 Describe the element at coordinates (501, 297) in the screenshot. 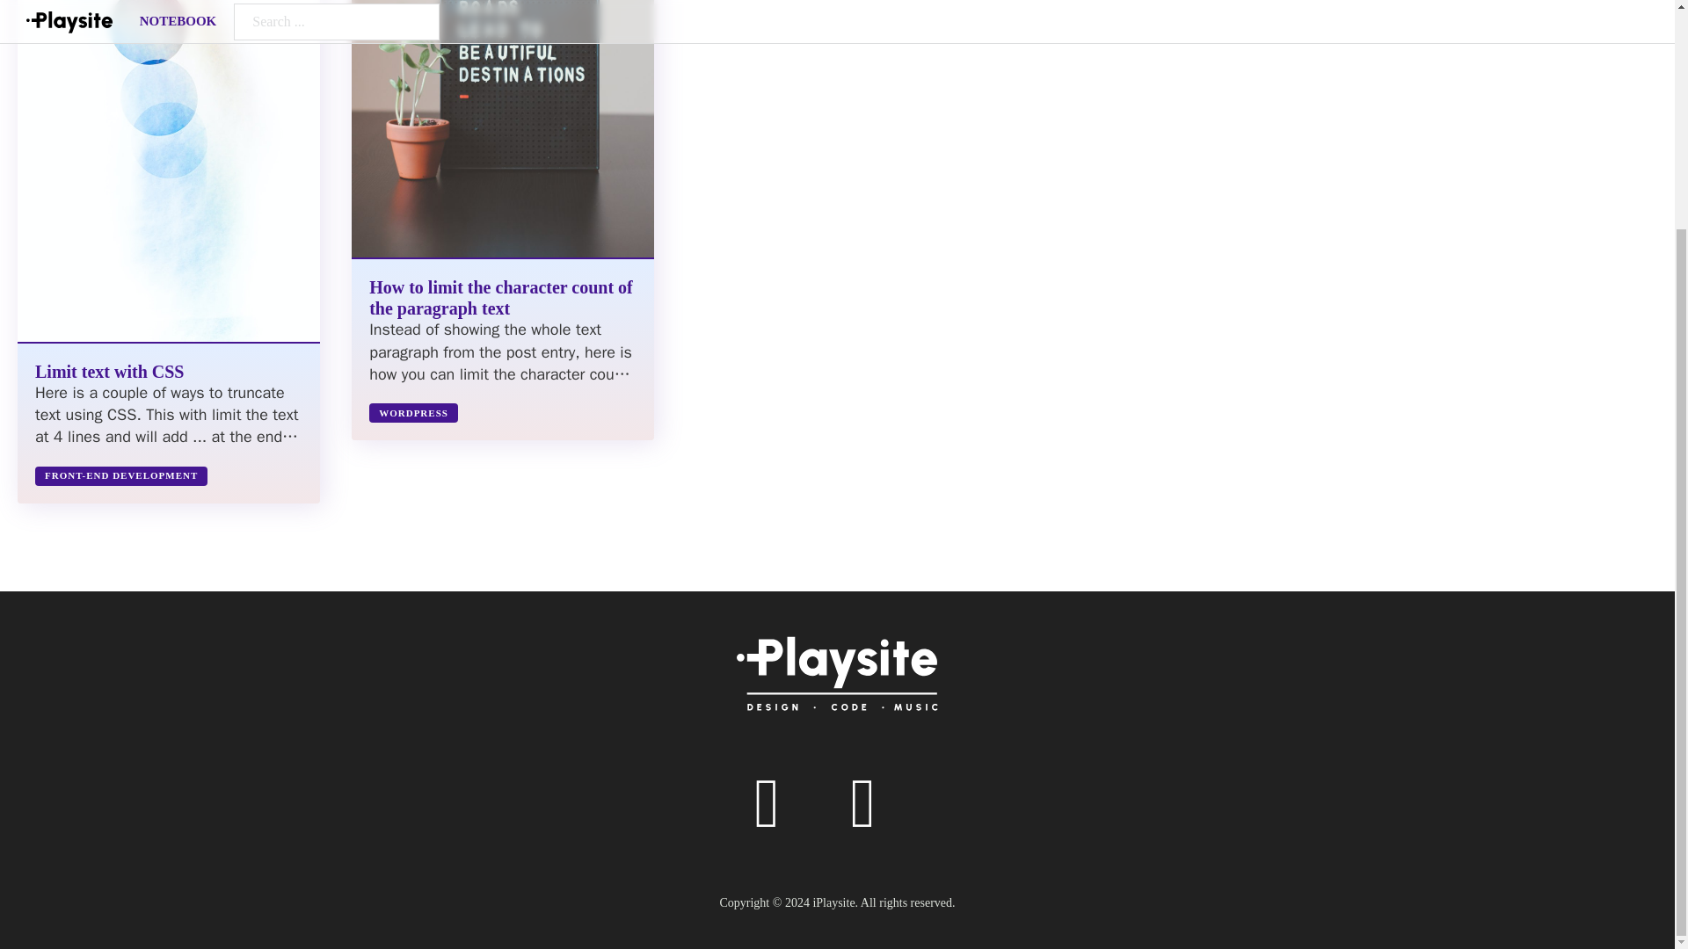

I see `How to limit the character count of the paragraph text` at that location.